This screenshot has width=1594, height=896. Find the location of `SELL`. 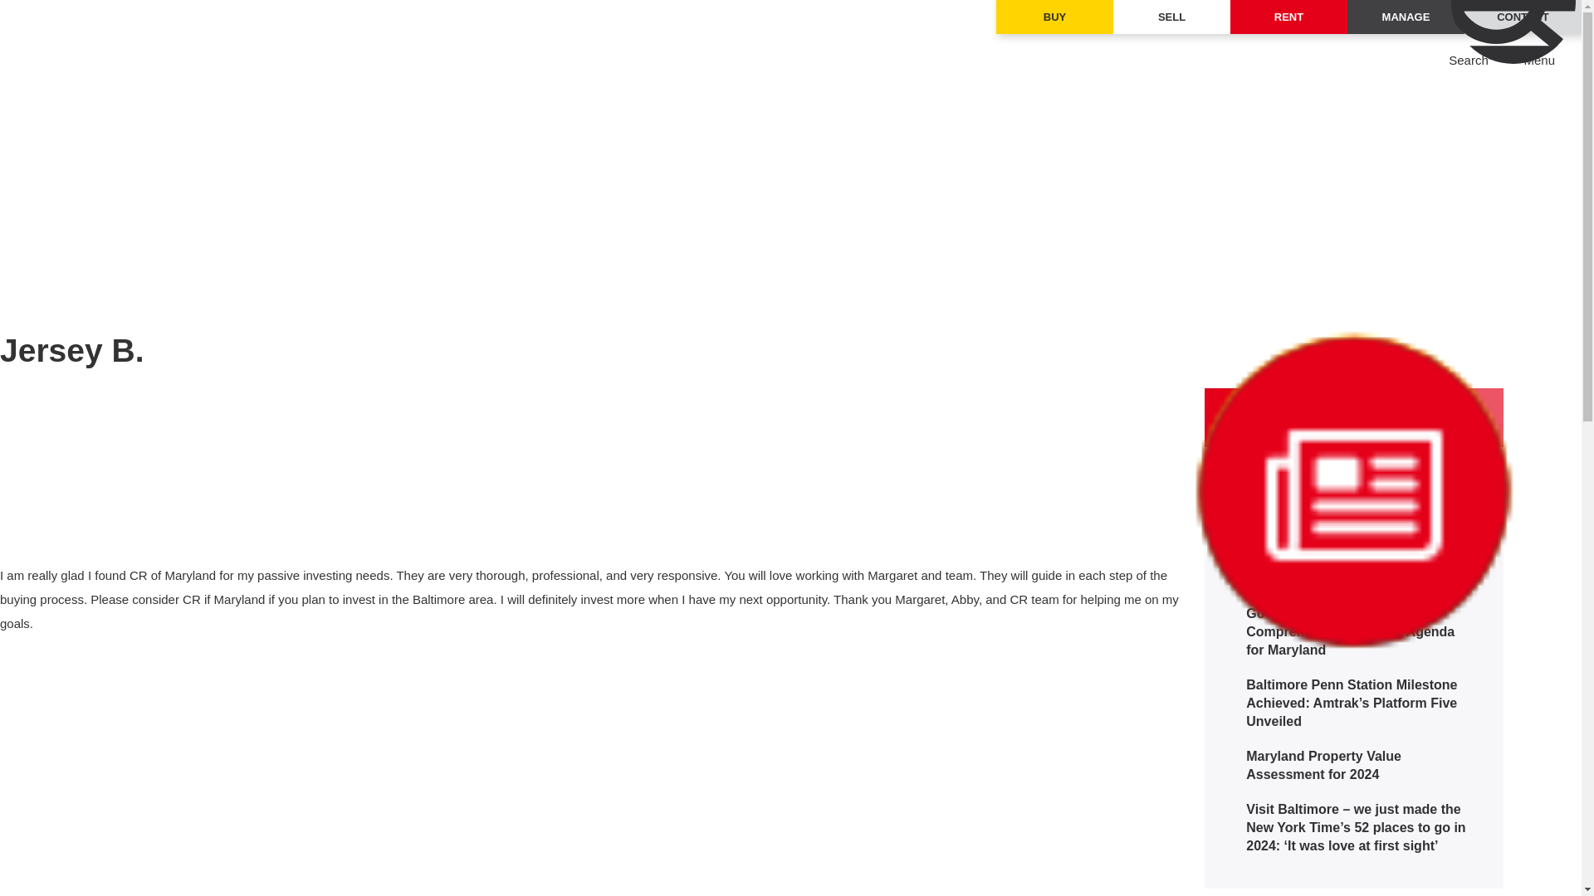

SELL is located at coordinates (1171, 17).